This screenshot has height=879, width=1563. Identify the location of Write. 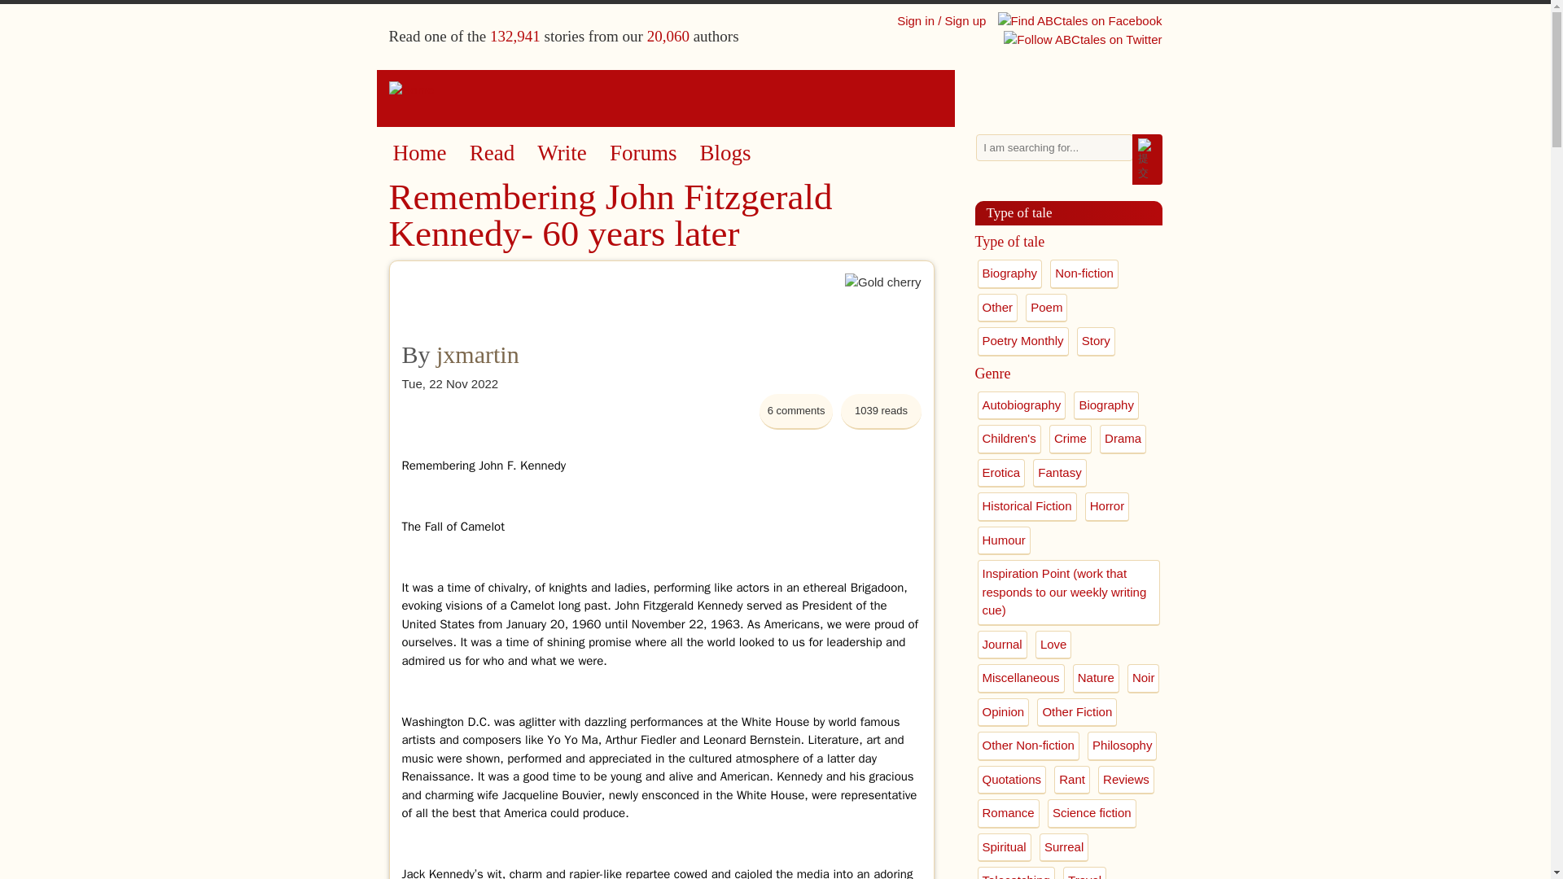
(562, 153).